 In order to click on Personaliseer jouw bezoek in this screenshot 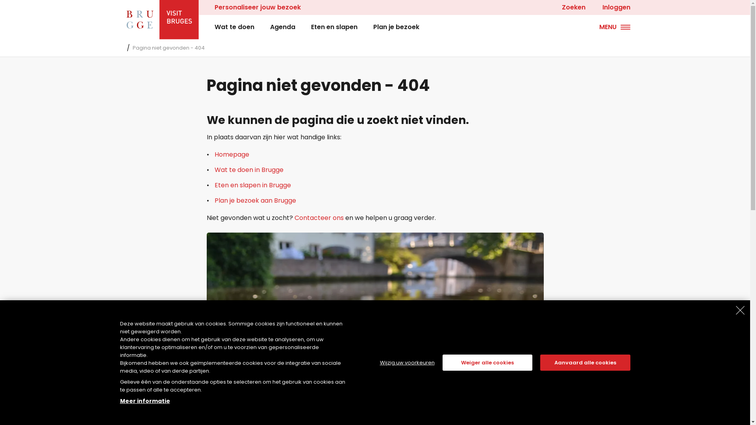, I will do `click(259, 7)`.